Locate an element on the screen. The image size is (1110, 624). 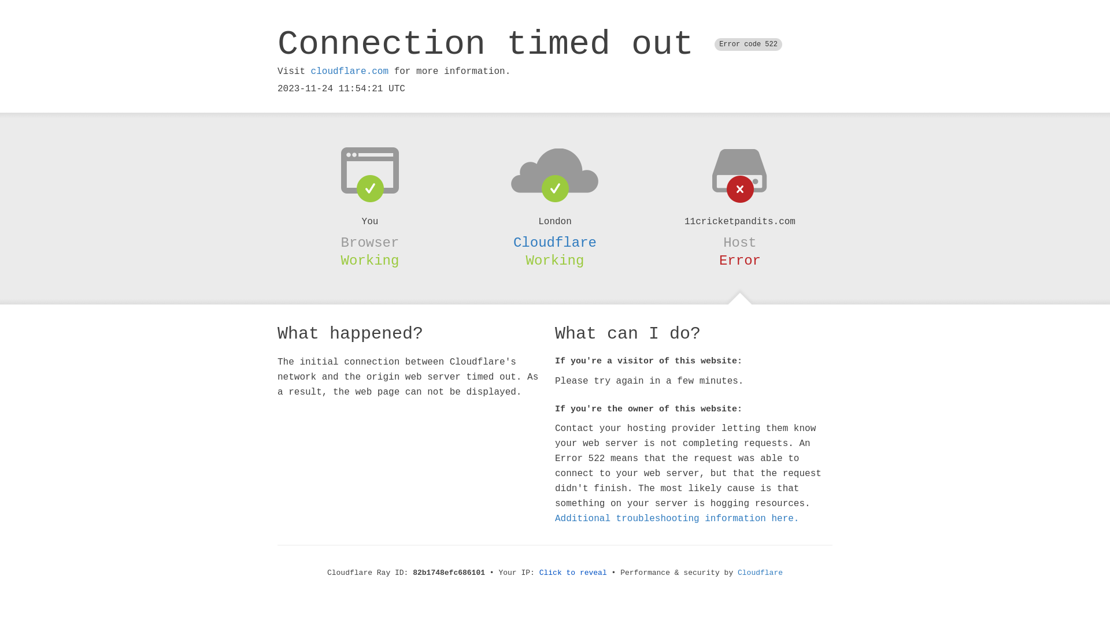
Additional troubleshooting information here. is located at coordinates (677, 519).